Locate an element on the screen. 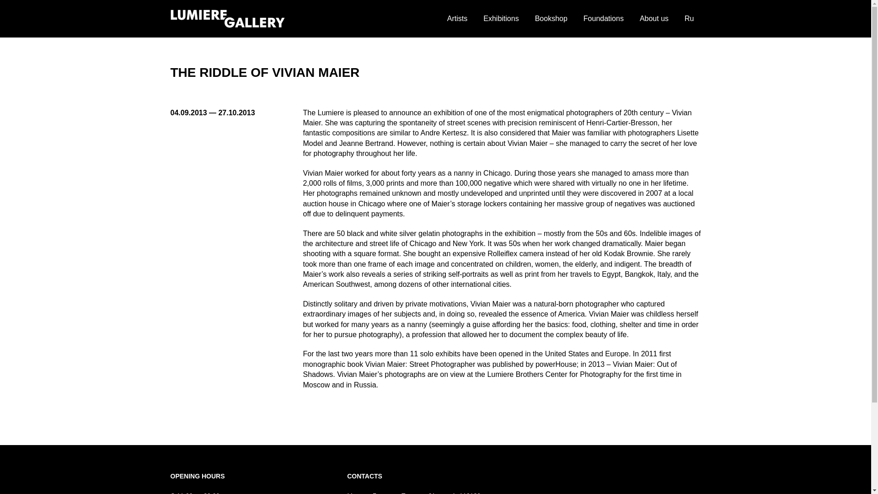 The height and width of the screenshot is (494, 878). Bookshop is located at coordinates (551, 18).